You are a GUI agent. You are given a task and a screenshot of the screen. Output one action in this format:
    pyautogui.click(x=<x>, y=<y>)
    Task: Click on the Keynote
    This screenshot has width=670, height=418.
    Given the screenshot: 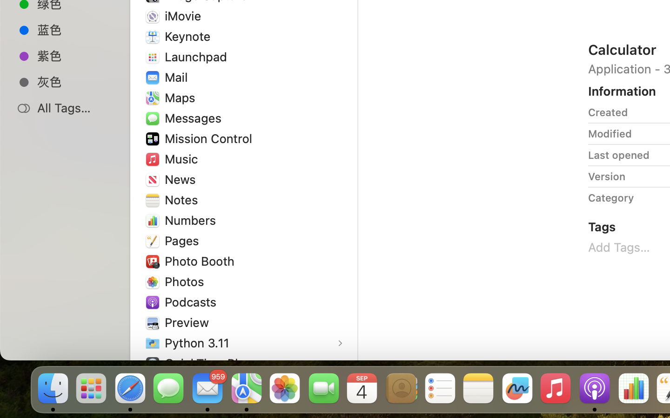 What is the action you would take?
    pyautogui.click(x=190, y=36)
    